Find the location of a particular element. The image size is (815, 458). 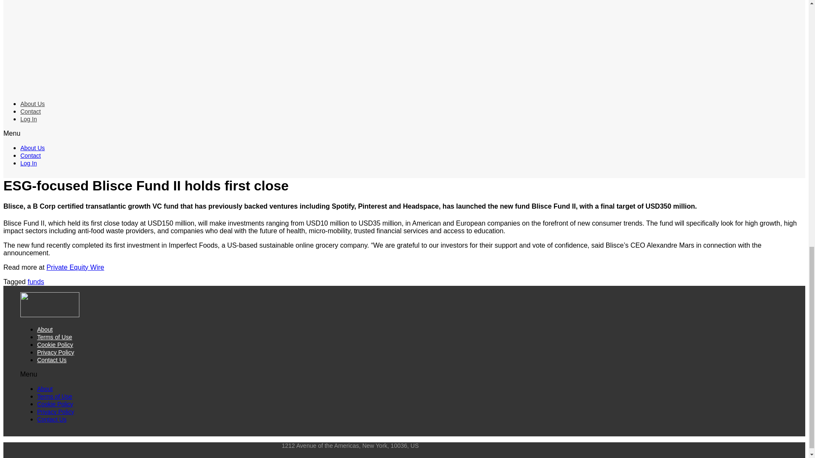

Contact is located at coordinates (31, 155).